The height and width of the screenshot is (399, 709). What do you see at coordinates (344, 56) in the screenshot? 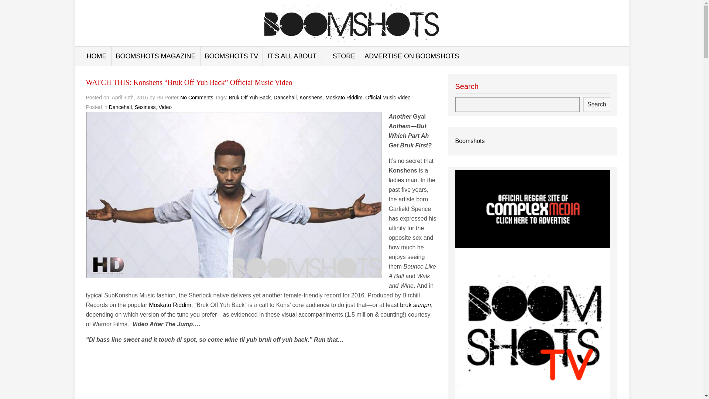
I see `STORE` at bounding box center [344, 56].